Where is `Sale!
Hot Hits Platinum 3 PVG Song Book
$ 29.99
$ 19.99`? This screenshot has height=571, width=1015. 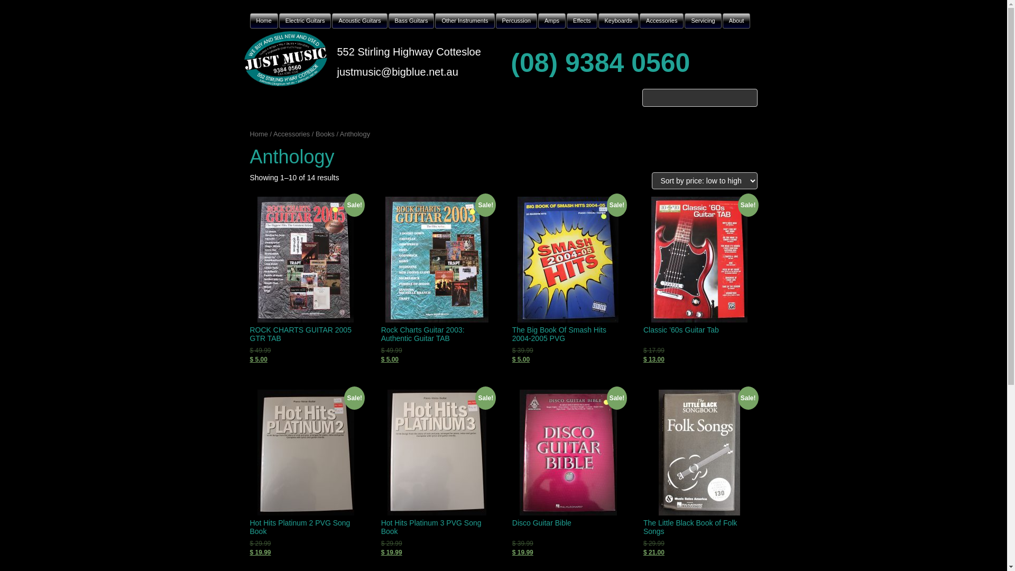
Sale!
Hot Hits Platinum 3 PVG Song Book
$ 29.99
$ 19.99 is located at coordinates (437, 474).